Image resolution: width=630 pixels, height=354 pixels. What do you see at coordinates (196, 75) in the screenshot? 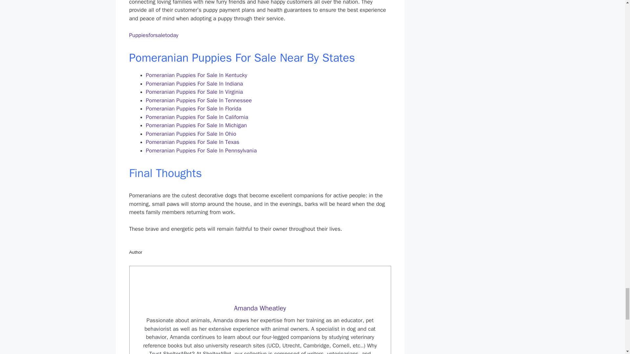
I see `Pomeranian Puppies For Sale In Kentucky` at bounding box center [196, 75].